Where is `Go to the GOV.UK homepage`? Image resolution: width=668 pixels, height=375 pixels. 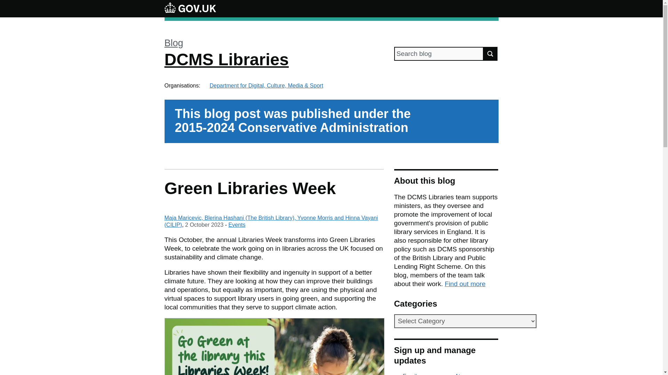
Go to the GOV.UK homepage is located at coordinates (190, 8).